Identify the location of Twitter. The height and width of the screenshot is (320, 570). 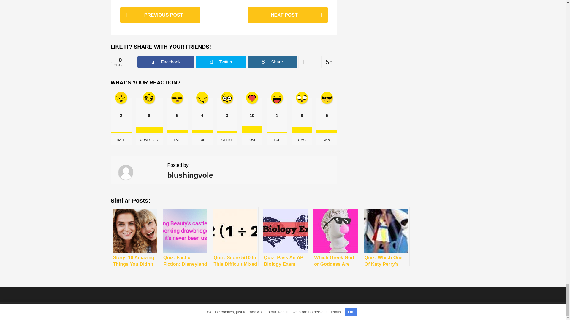
(221, 62).